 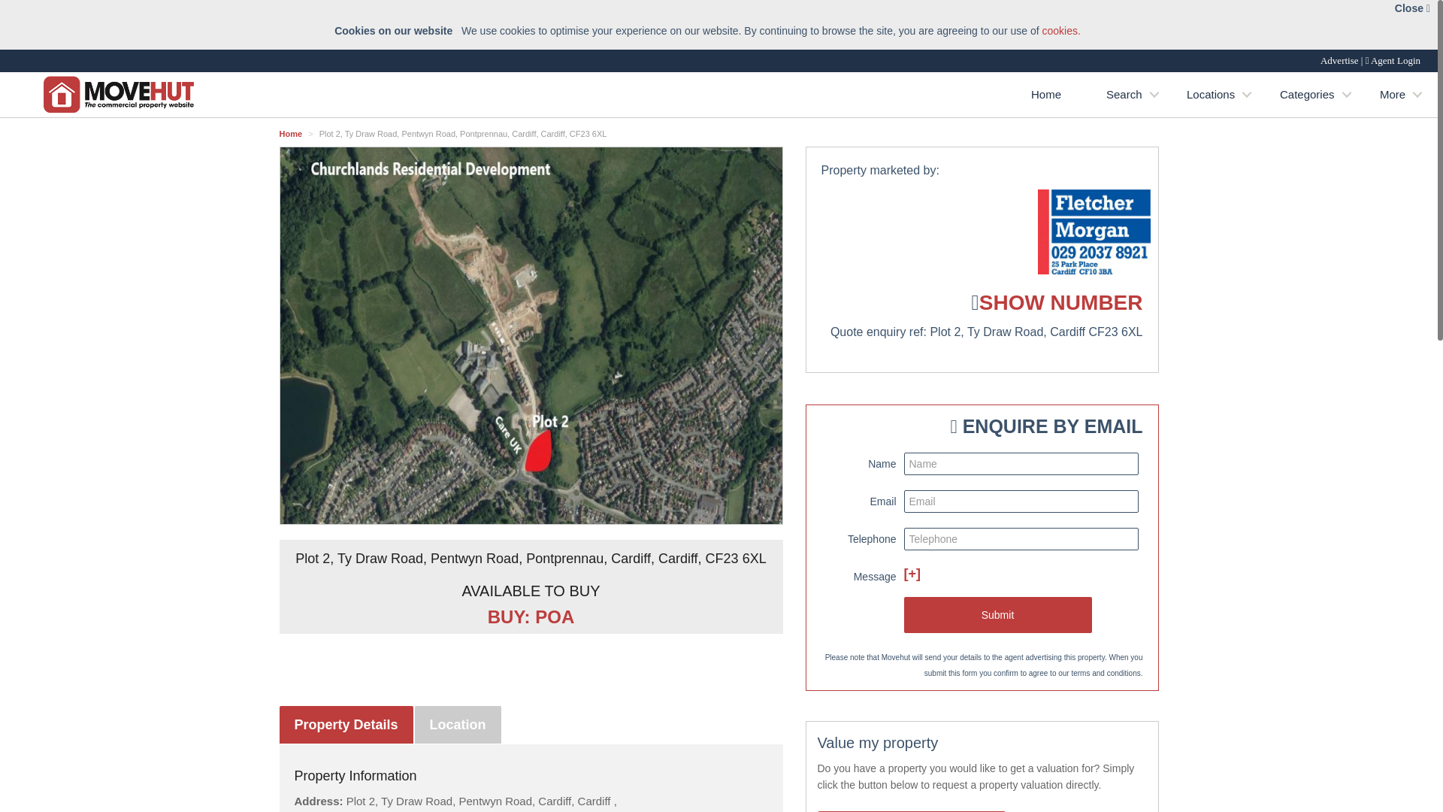 I want to click on Locations, so click(x=1210, y=95).